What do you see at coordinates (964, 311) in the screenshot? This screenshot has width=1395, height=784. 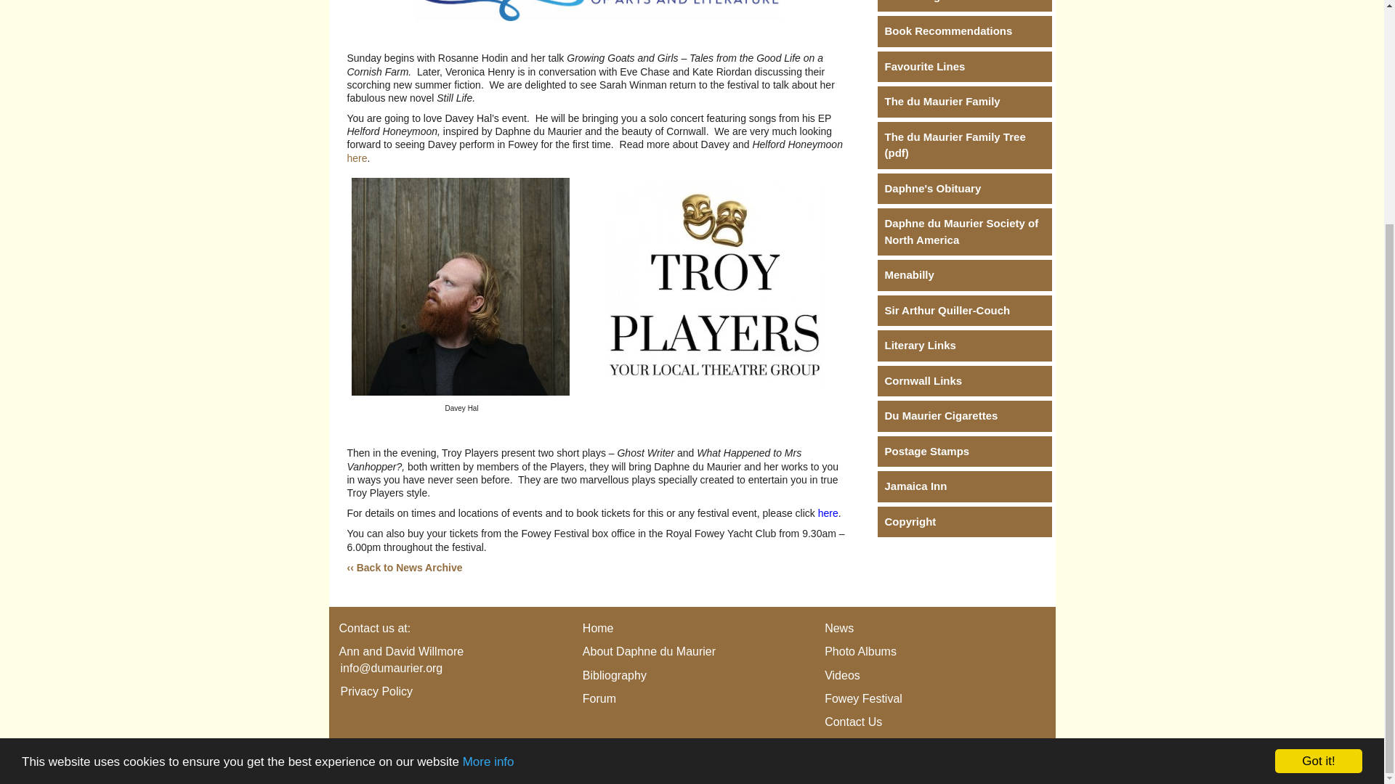 I see `Sir Arthur Quiller-Couch` at bounding box center [964, 311].